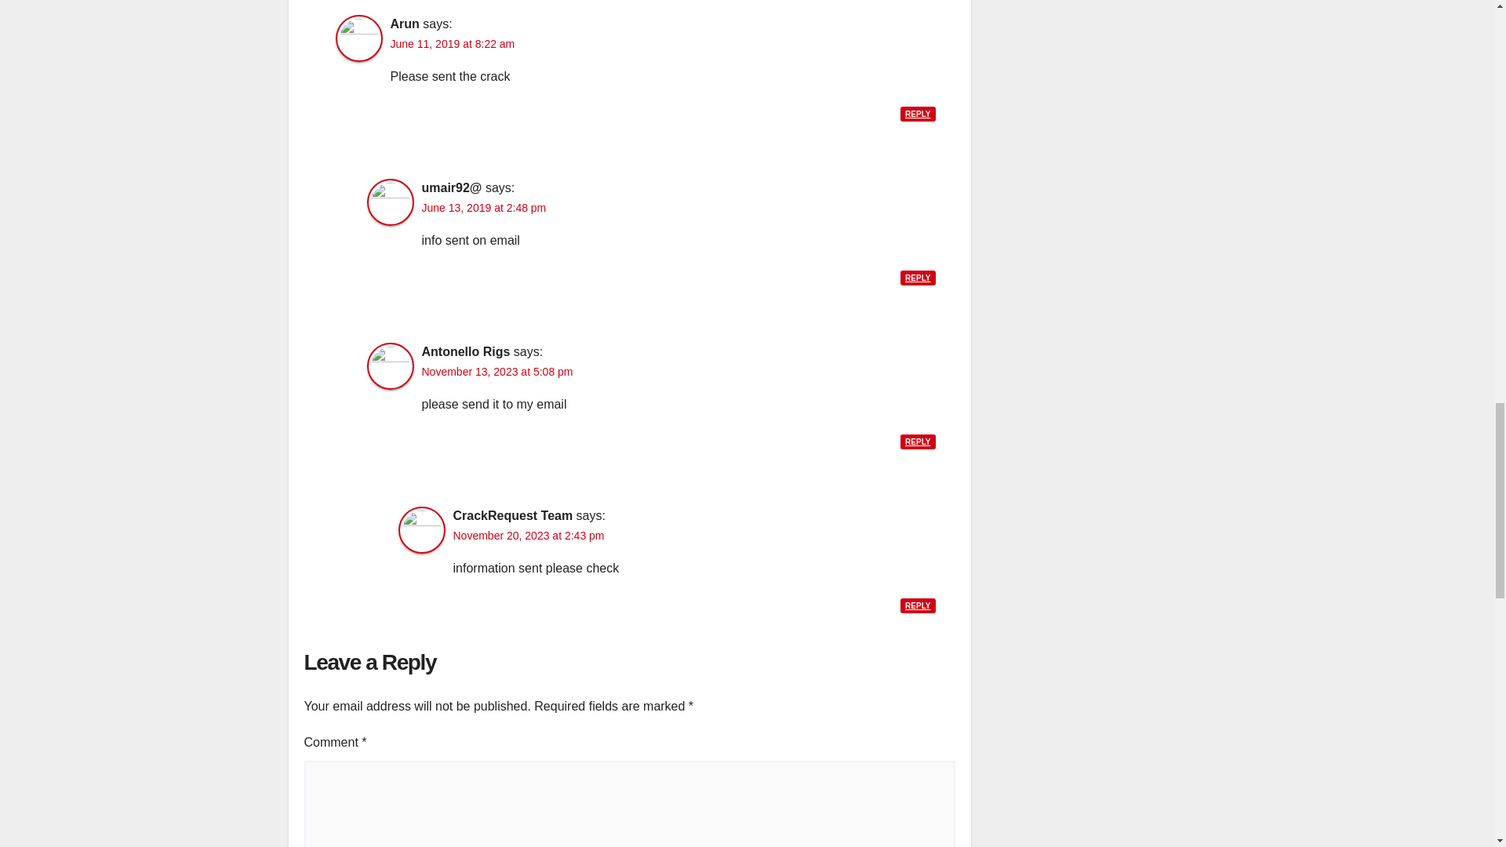 The height and width of the screenshot is (847, 1506). I want to click on June 11, 2019 at 8:22 am, so click(452, 44).